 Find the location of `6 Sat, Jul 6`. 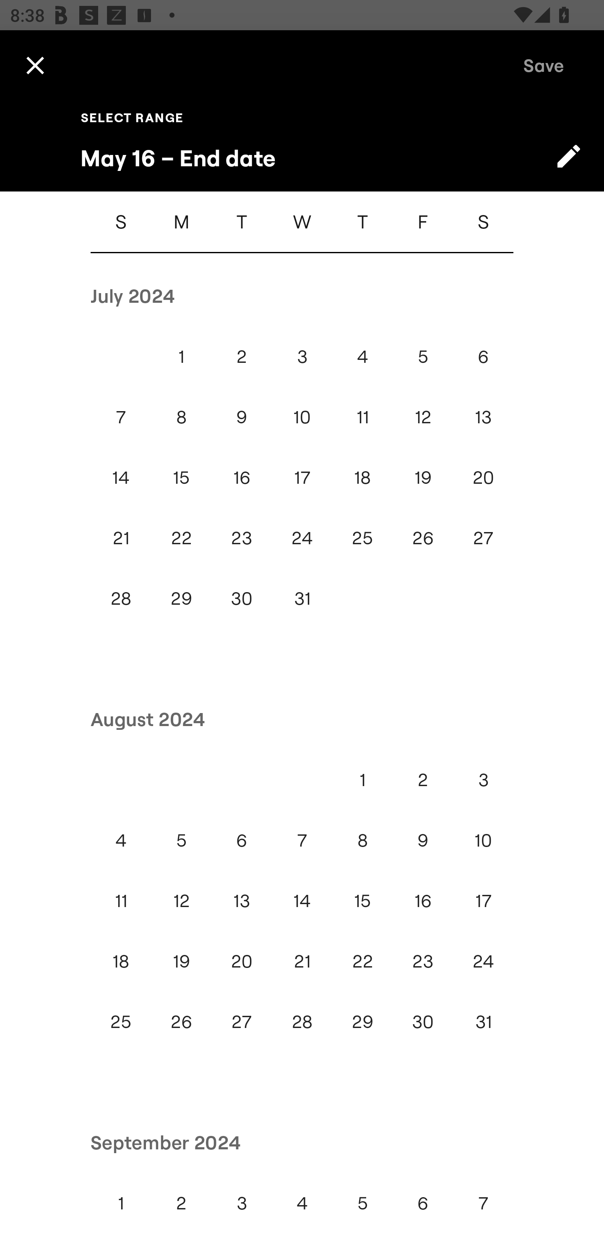

6 Sat, Jul 6 is located at coordinates (483, 356).